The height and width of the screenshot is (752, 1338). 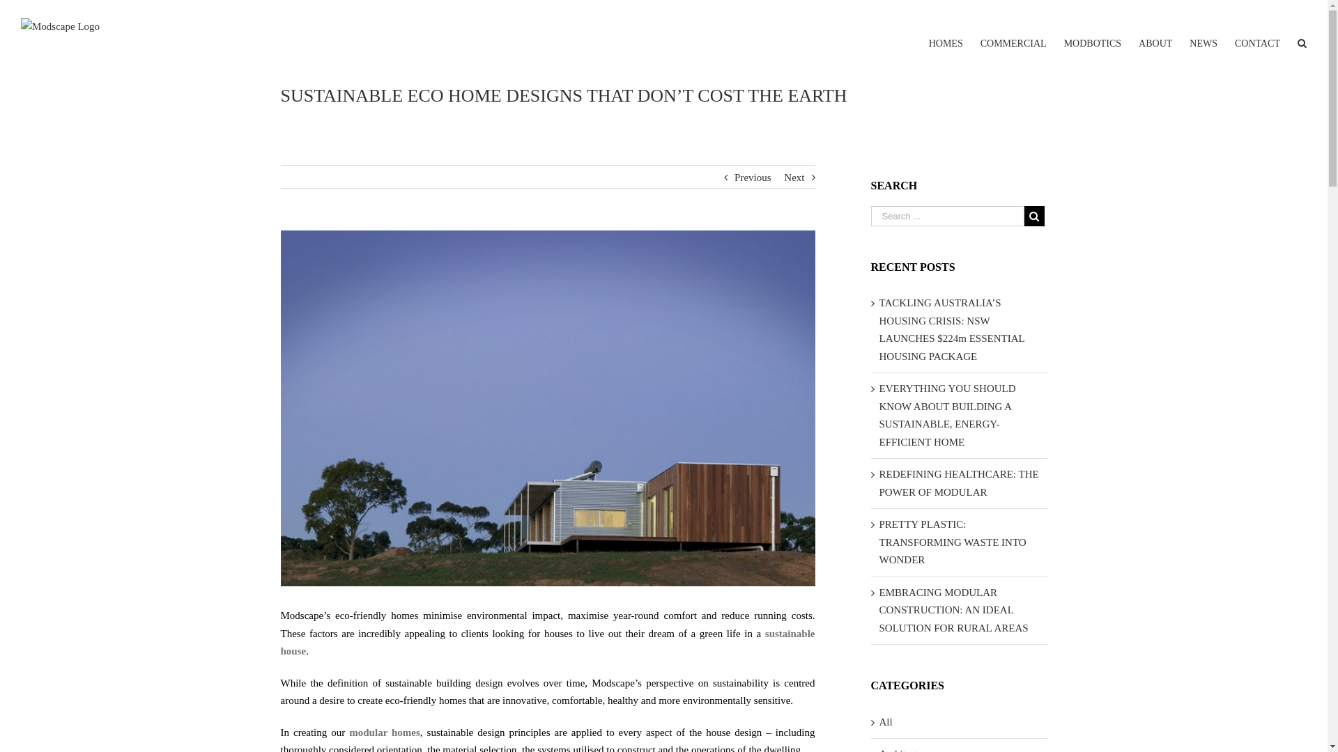 I want to click on REDEFINING HEALTHCARE: THE POWER OF MODULAR, so click(x=959, y=483).